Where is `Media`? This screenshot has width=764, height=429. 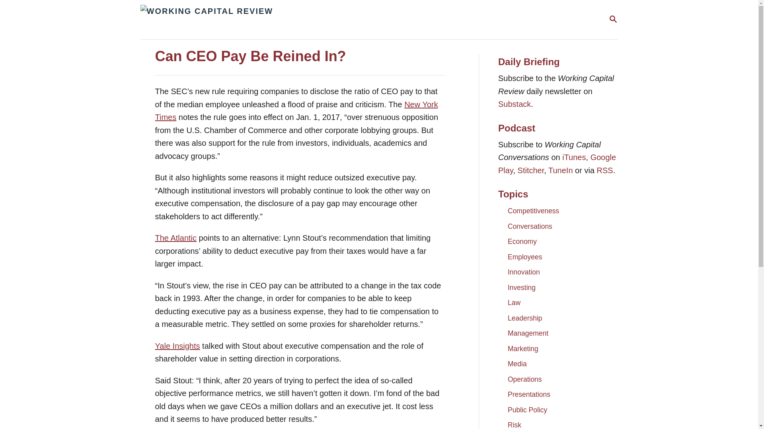 Media is located at coordinates (517, 364).